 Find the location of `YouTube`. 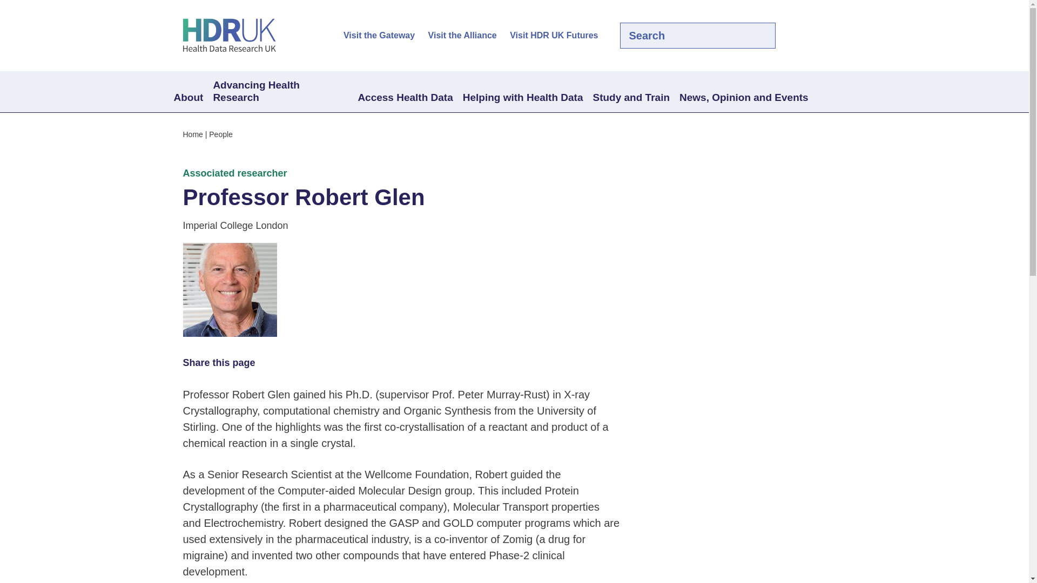

YouTube is located at coordinates (839, 36).